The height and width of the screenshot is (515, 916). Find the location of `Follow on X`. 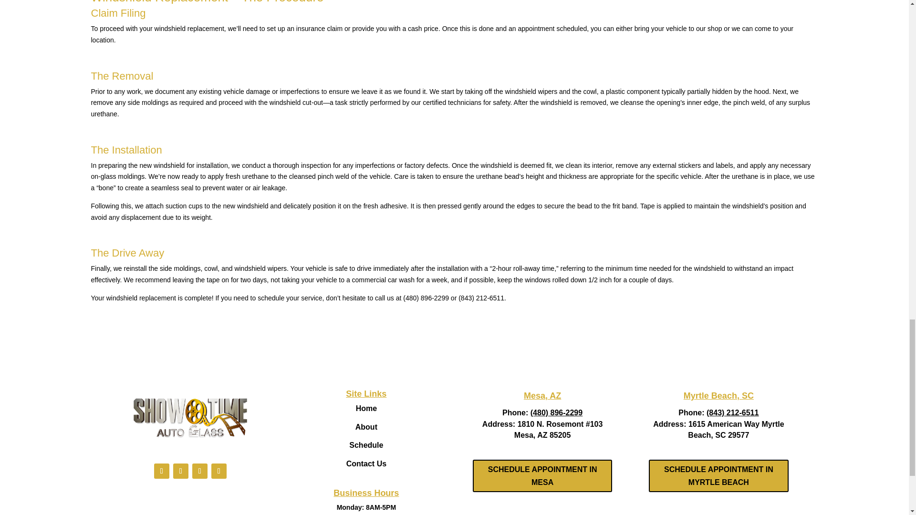

Follow on X is located at coordinates (180, 471).